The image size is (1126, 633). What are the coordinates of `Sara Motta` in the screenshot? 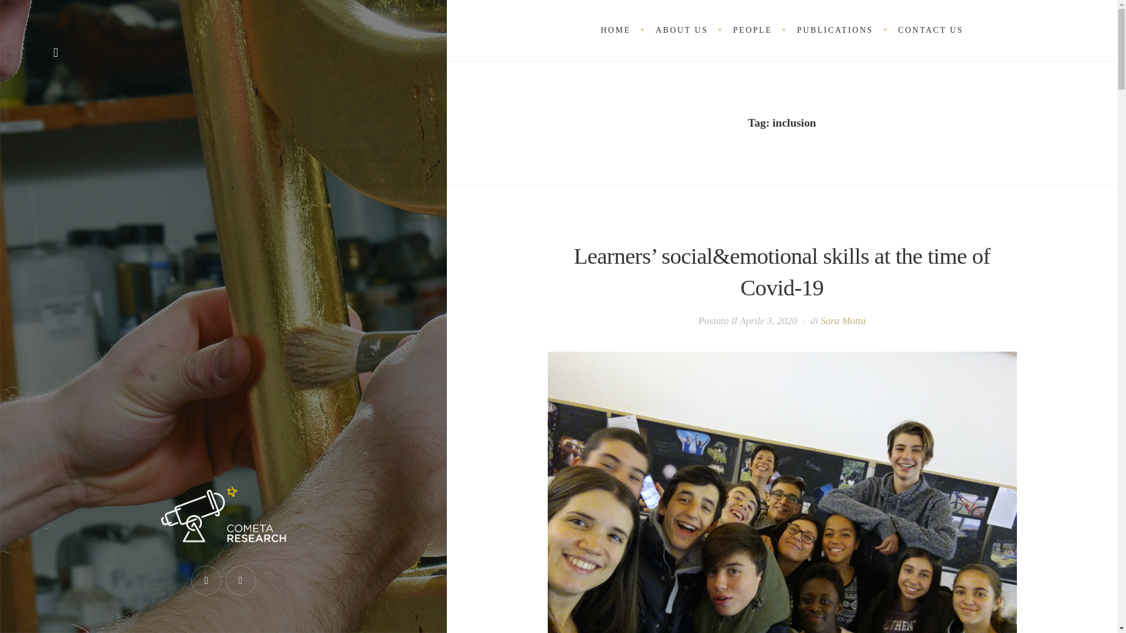 It's located at (843, 321).